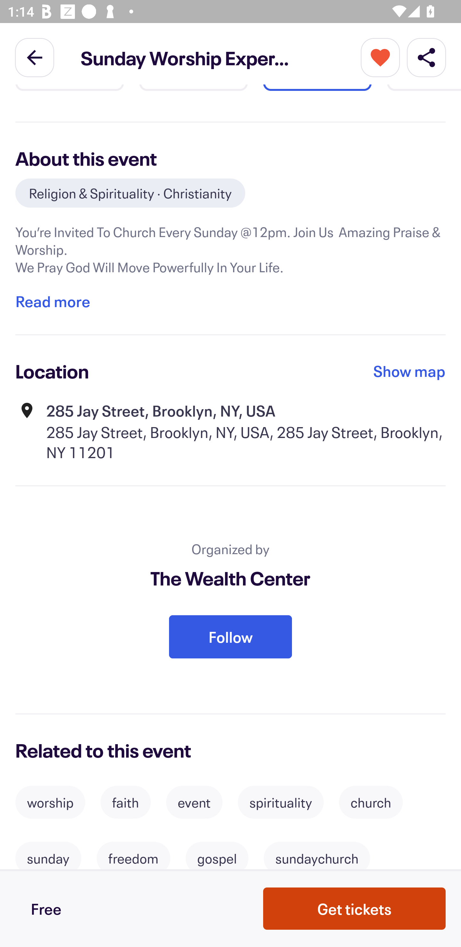 The image size is (461, 947). Describe the element at coordinates (35, 57) in the screenshot. I see `Back` at that location.